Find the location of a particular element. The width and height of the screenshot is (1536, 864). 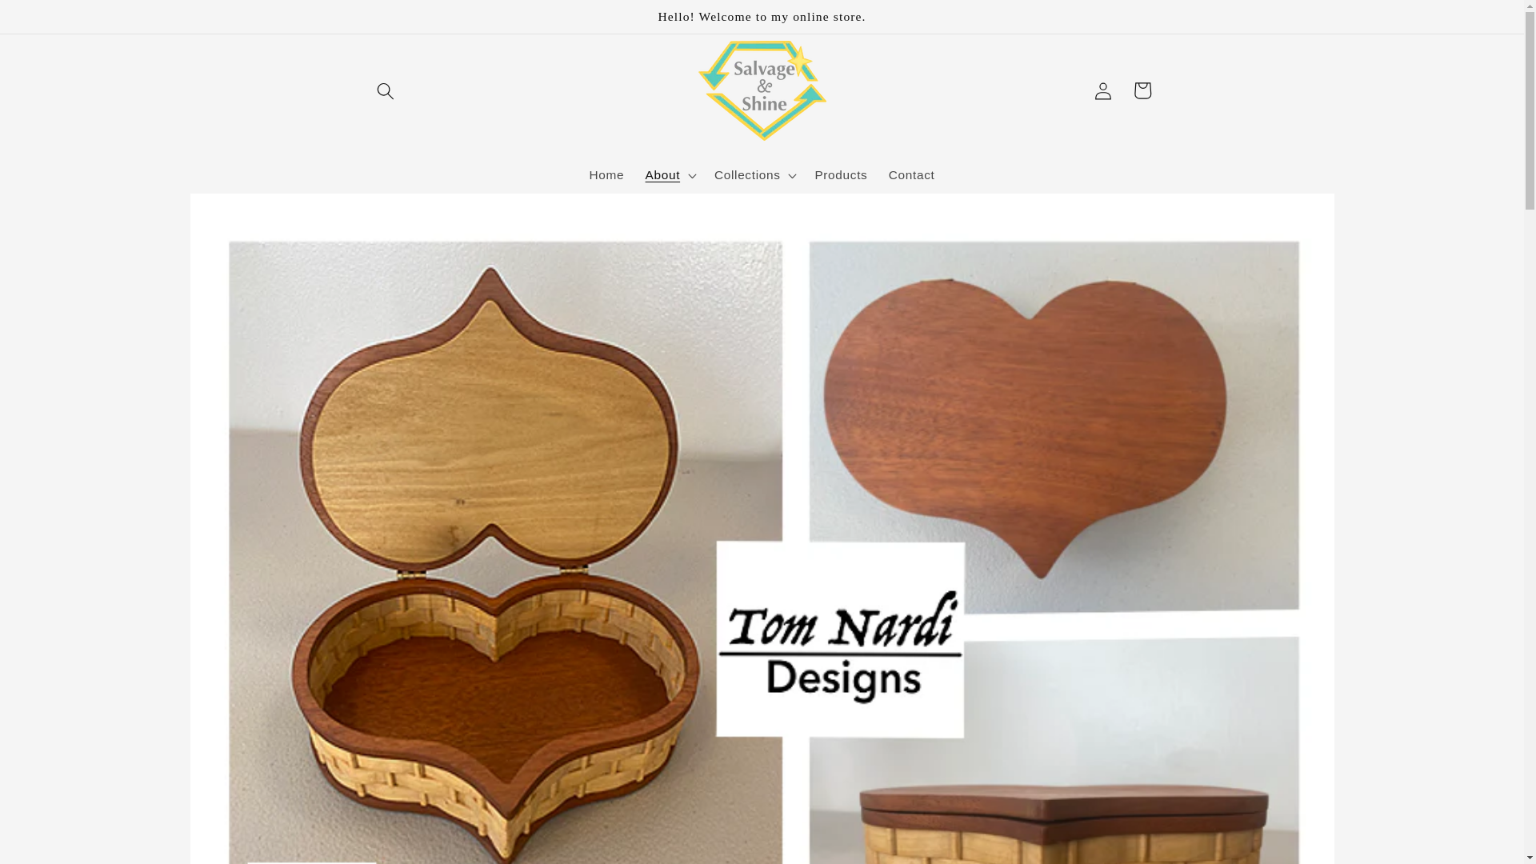

Home is located at coordinates (606, 174).